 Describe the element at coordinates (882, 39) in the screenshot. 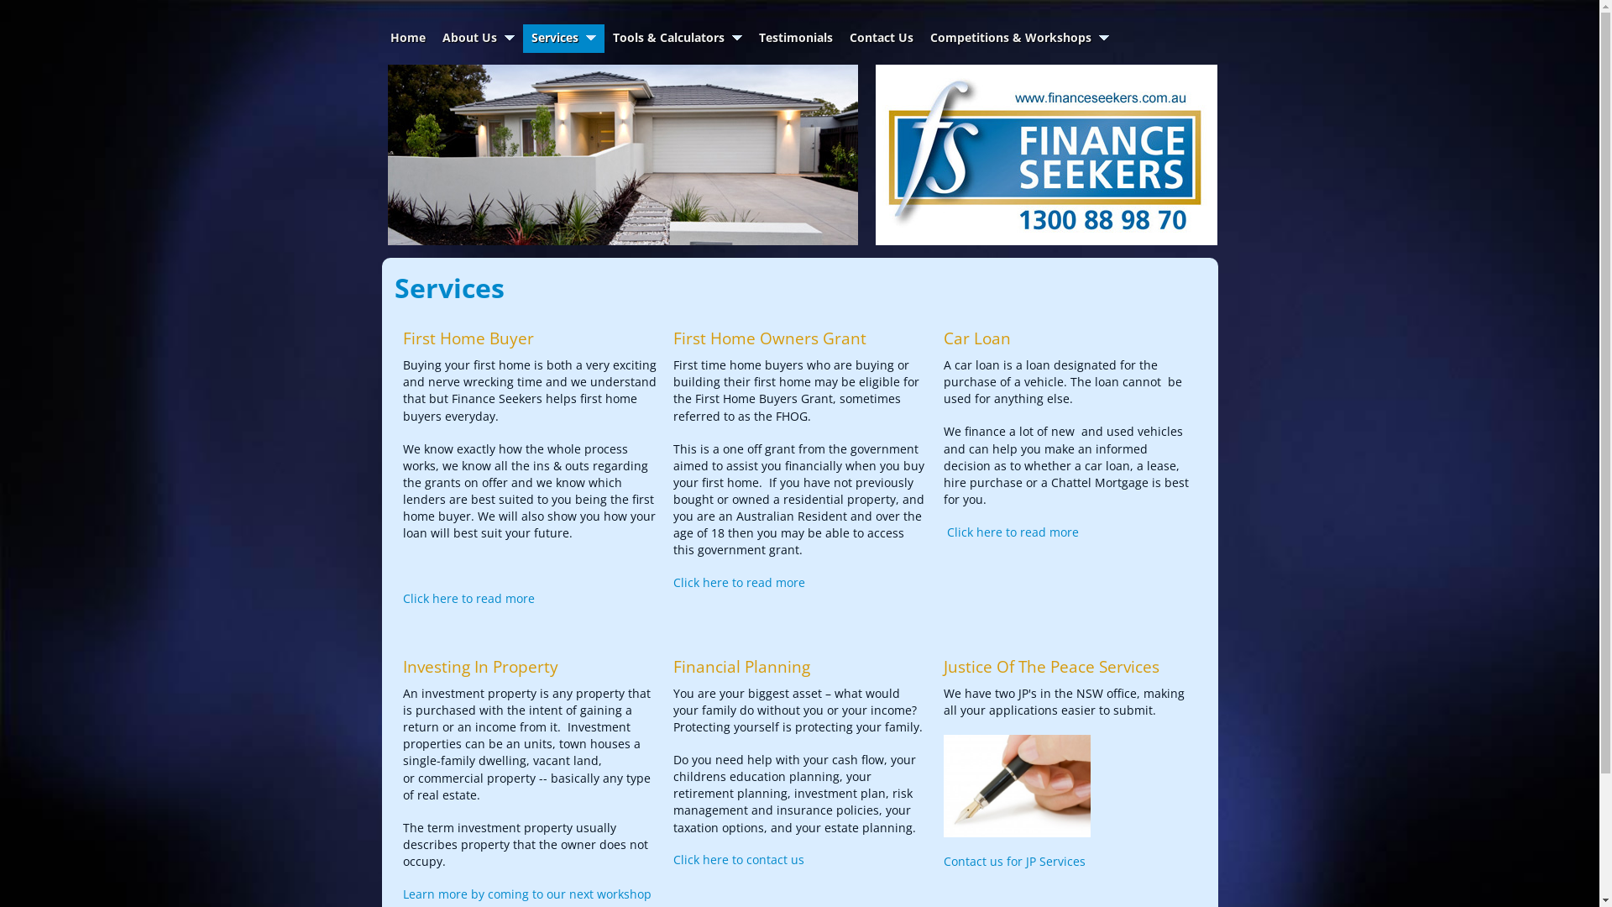

I see `Contact Us` at that location.